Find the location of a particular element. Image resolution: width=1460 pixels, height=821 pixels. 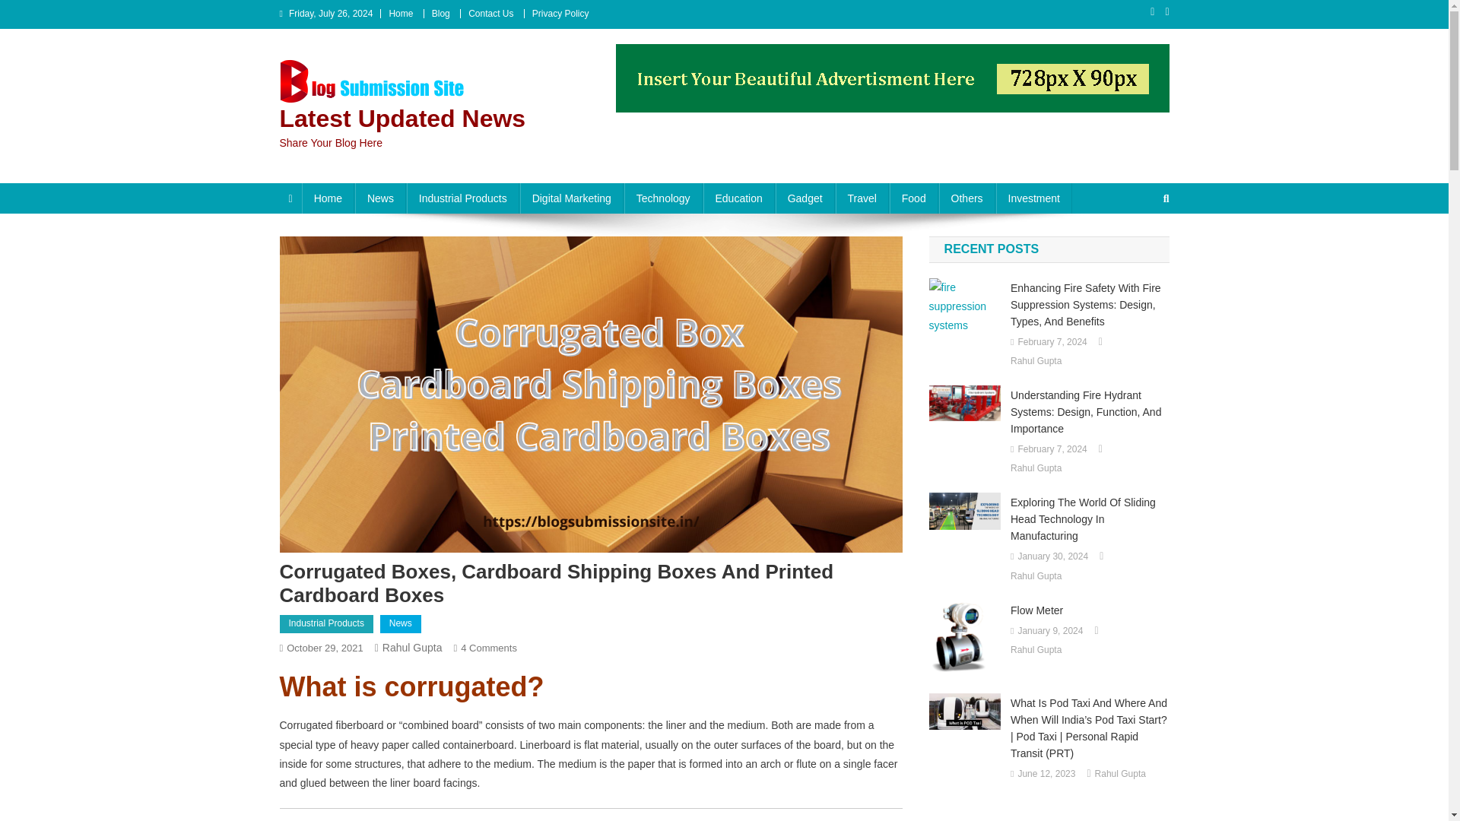

Investment is located at coordinates (1033, 198).